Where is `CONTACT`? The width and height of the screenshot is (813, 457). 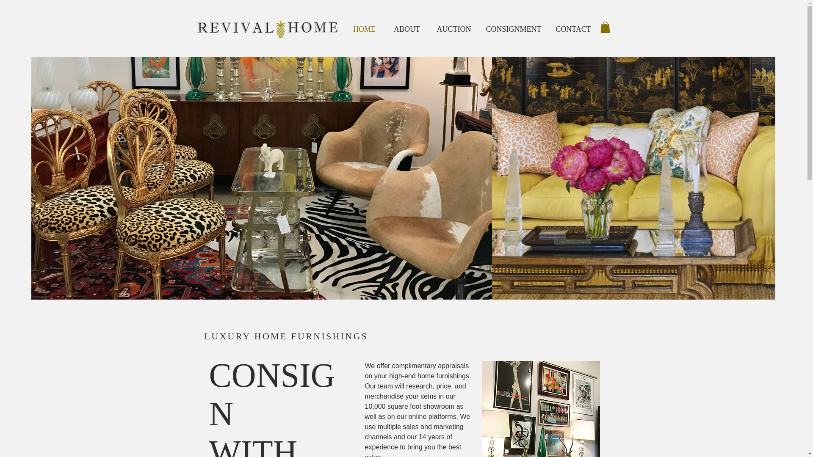
CONTACT is located at coordinates (573, 30).